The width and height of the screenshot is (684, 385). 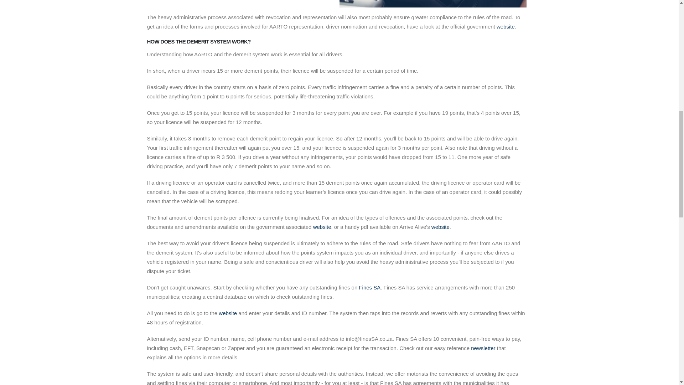 What do you see at coordinates (322, 227) in the screenshot?
I see `website` at bounding box center [322, 227].